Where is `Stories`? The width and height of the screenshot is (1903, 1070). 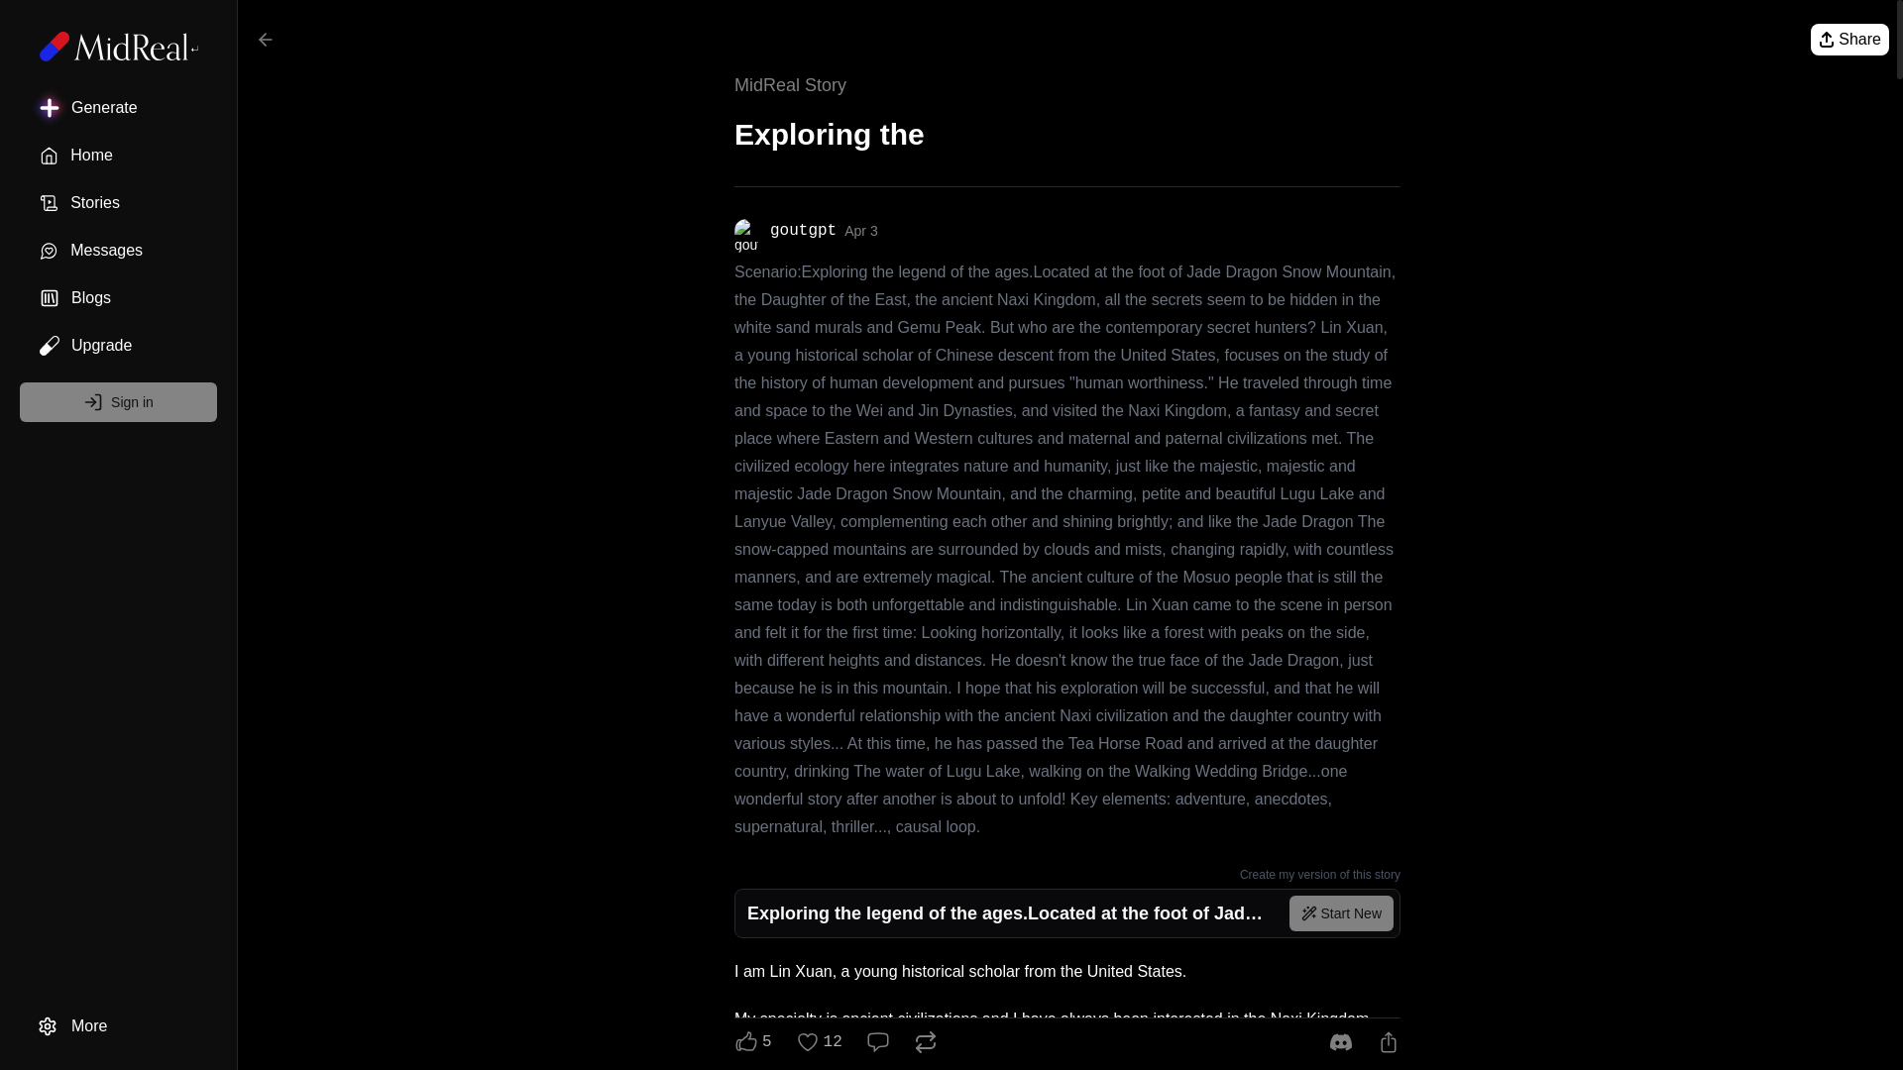 Stories is located at coordinates (117, 202).